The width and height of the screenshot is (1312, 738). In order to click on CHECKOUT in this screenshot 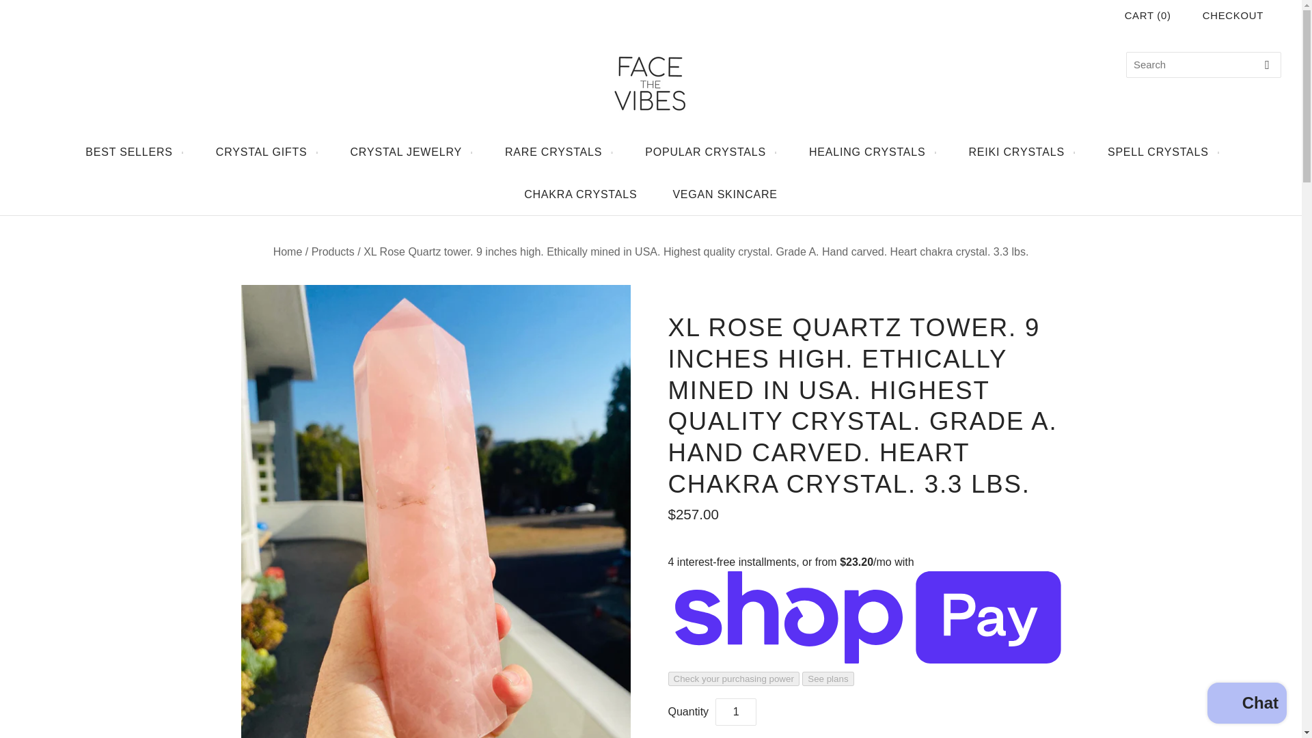, I will do `click(1233, 15)`.